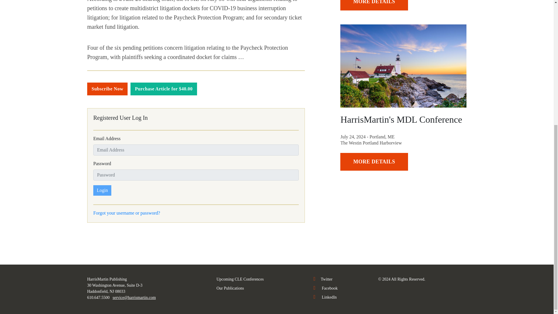 This screenshot has width=558, height=314. Describe the element at coordinates (325, 297) in the screenshot. I see `LinkedIn` at that location.